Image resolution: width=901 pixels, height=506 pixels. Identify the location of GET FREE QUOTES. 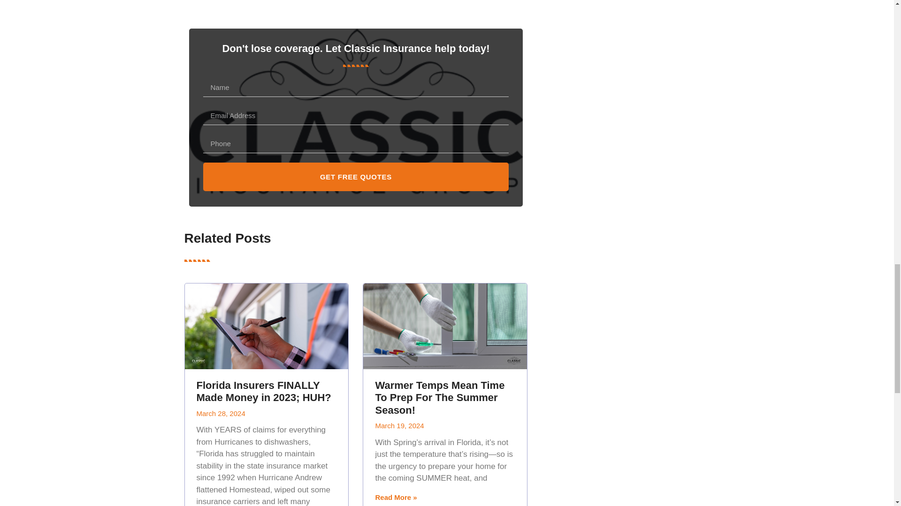
(356, 177).